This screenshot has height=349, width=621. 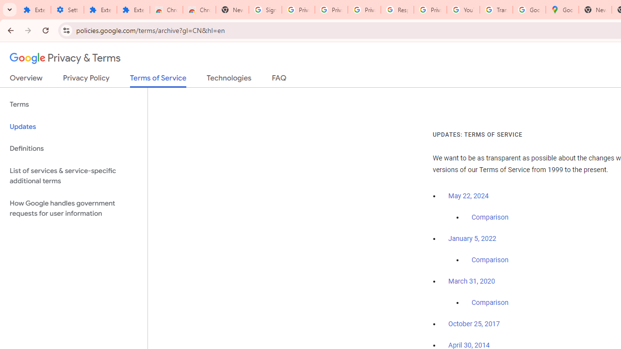 What do you see at coordinates (74, 175) in the screenshot?
I see `List of services & service-specific additional terms` at bounding box center [74, 175].